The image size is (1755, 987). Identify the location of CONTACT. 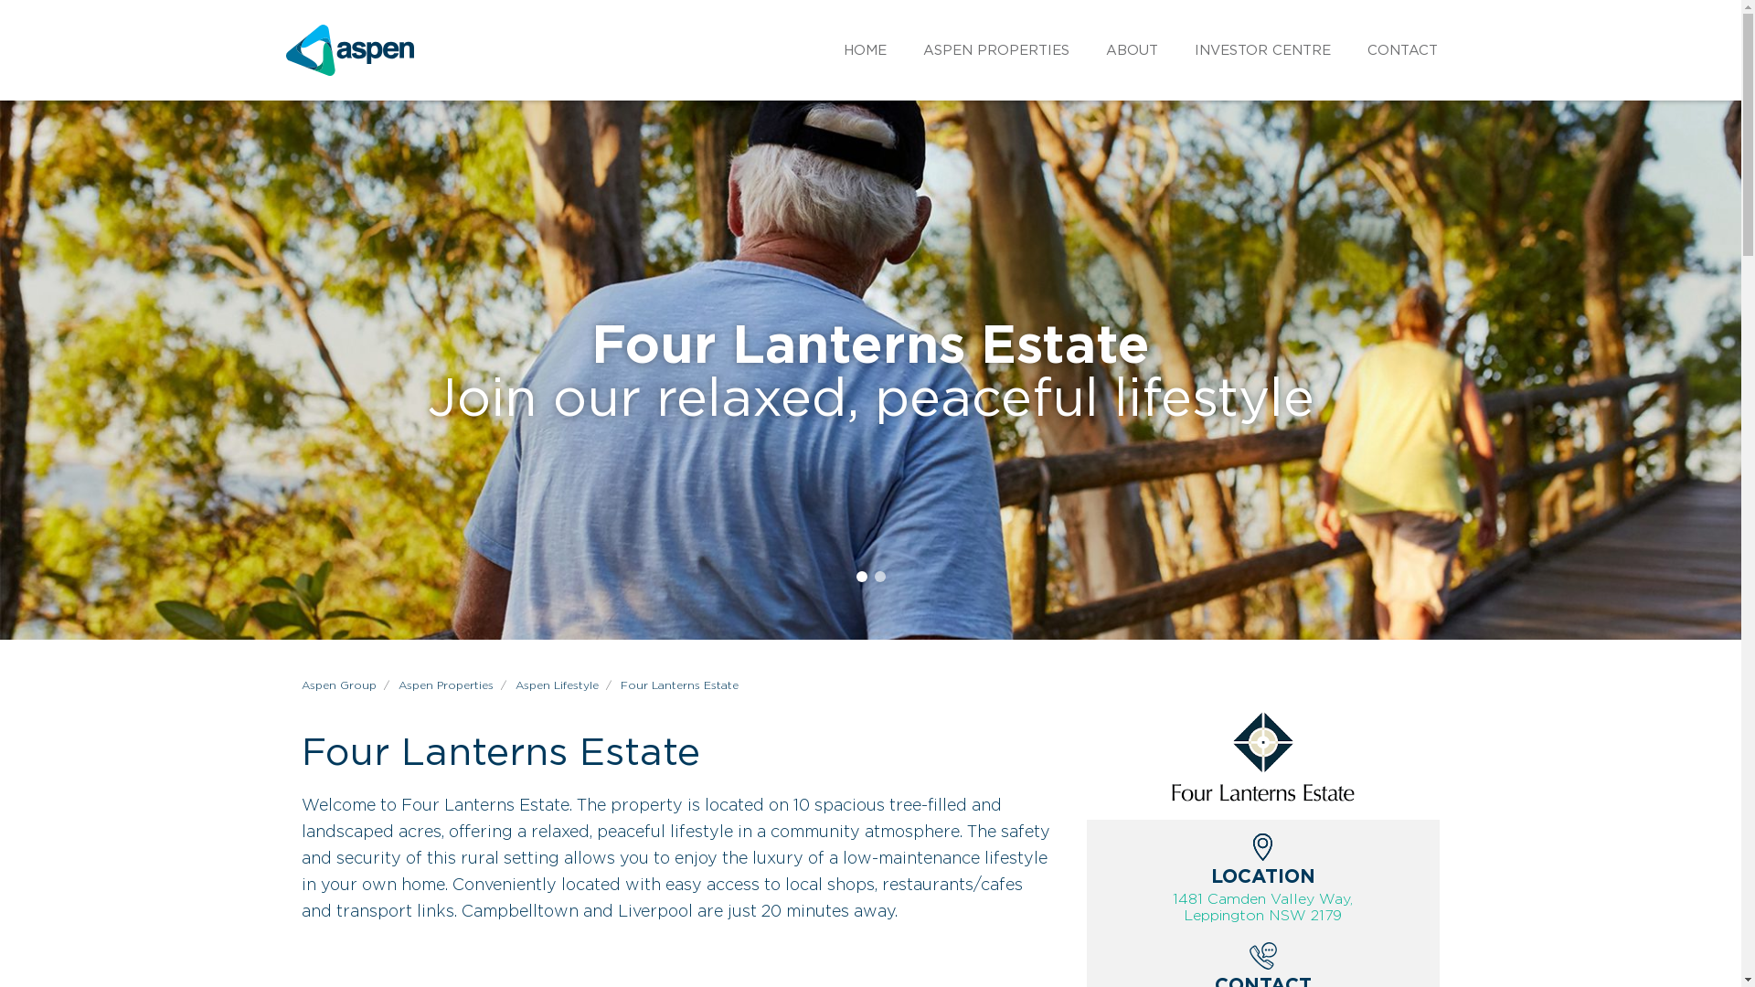
(1402, 49).